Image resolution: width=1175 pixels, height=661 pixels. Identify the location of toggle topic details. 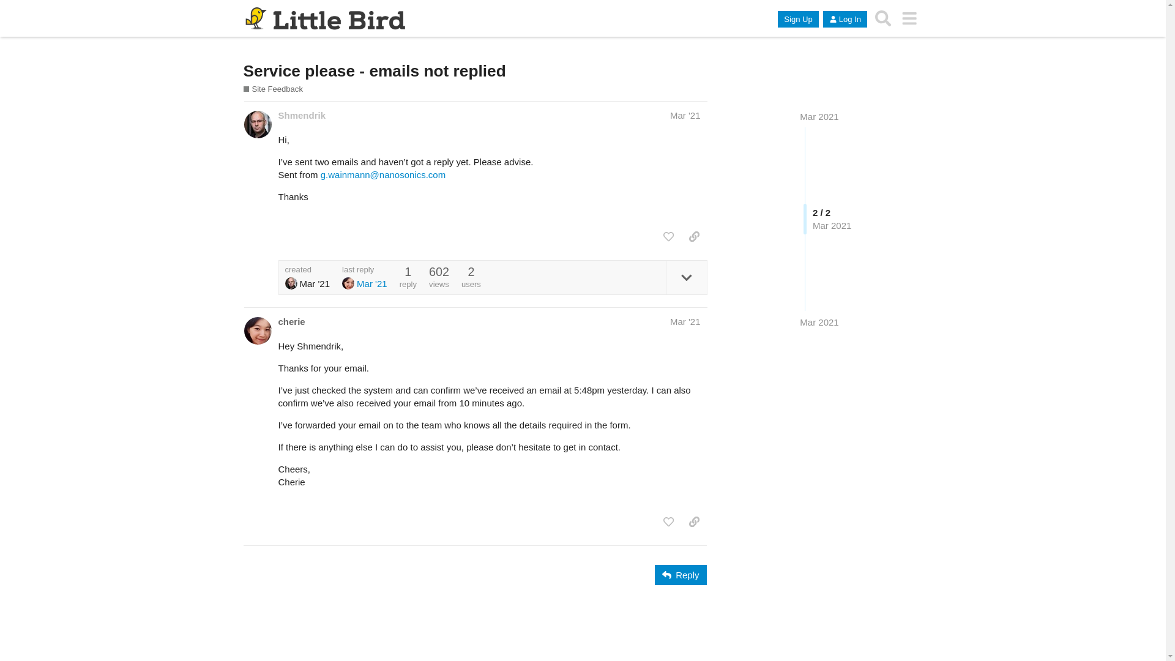
(687, 278).